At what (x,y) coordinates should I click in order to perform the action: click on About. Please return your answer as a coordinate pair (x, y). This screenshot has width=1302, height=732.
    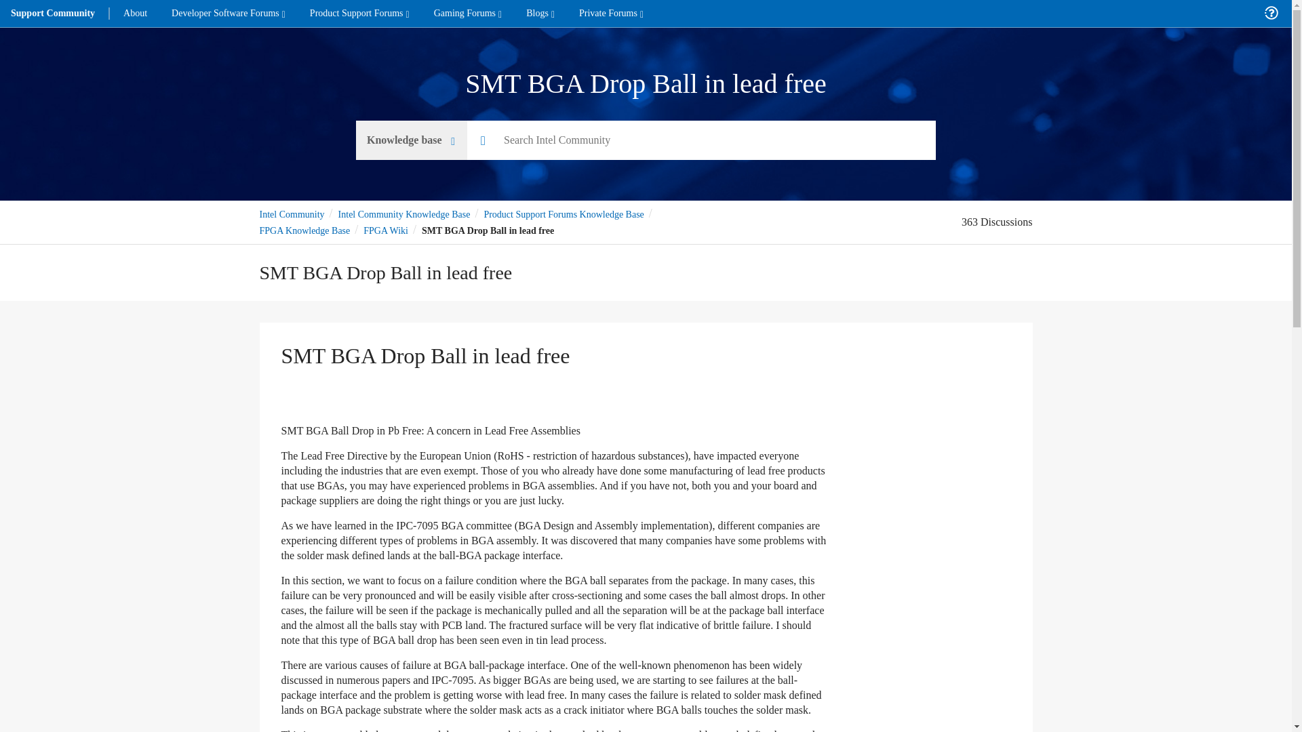
    Looking at the image, I should click on (134, 14).